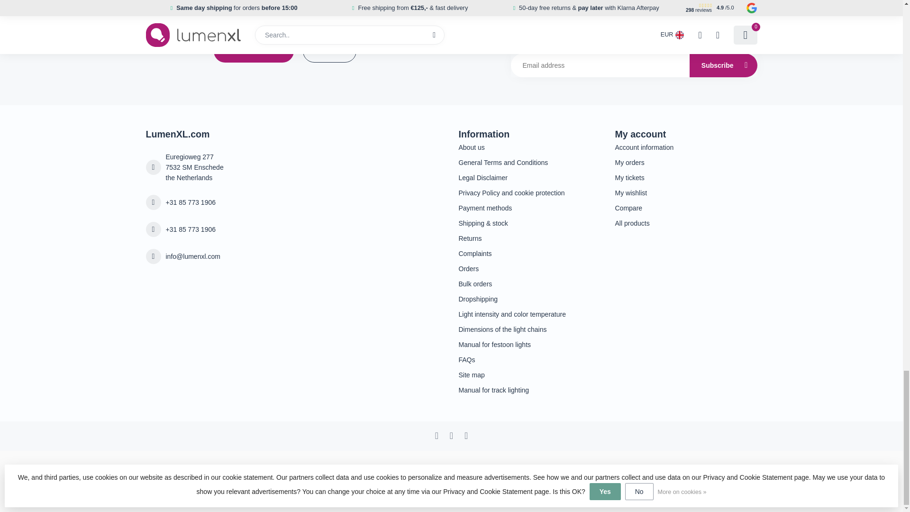 This screenshot has height=512, width=910. I want to click on Orders, so click(529, 268).